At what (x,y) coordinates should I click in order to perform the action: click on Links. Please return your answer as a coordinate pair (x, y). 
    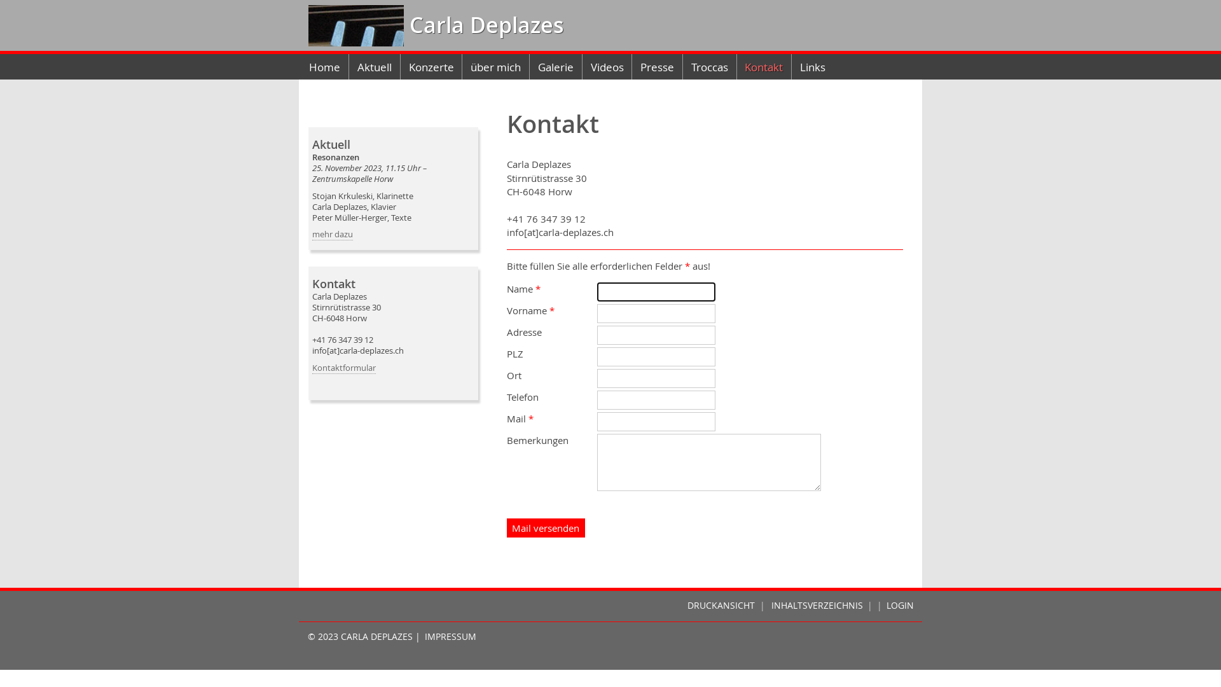
    Looking at the image, I should click on (813, 67).